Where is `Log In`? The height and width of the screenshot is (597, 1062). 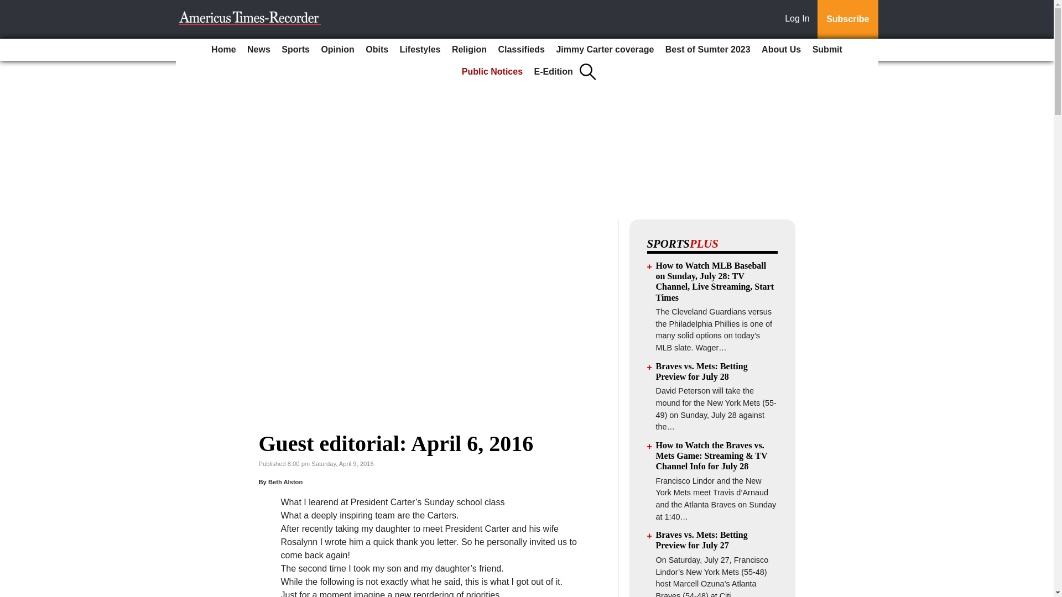 Log In is located at coordinates (799, 19).